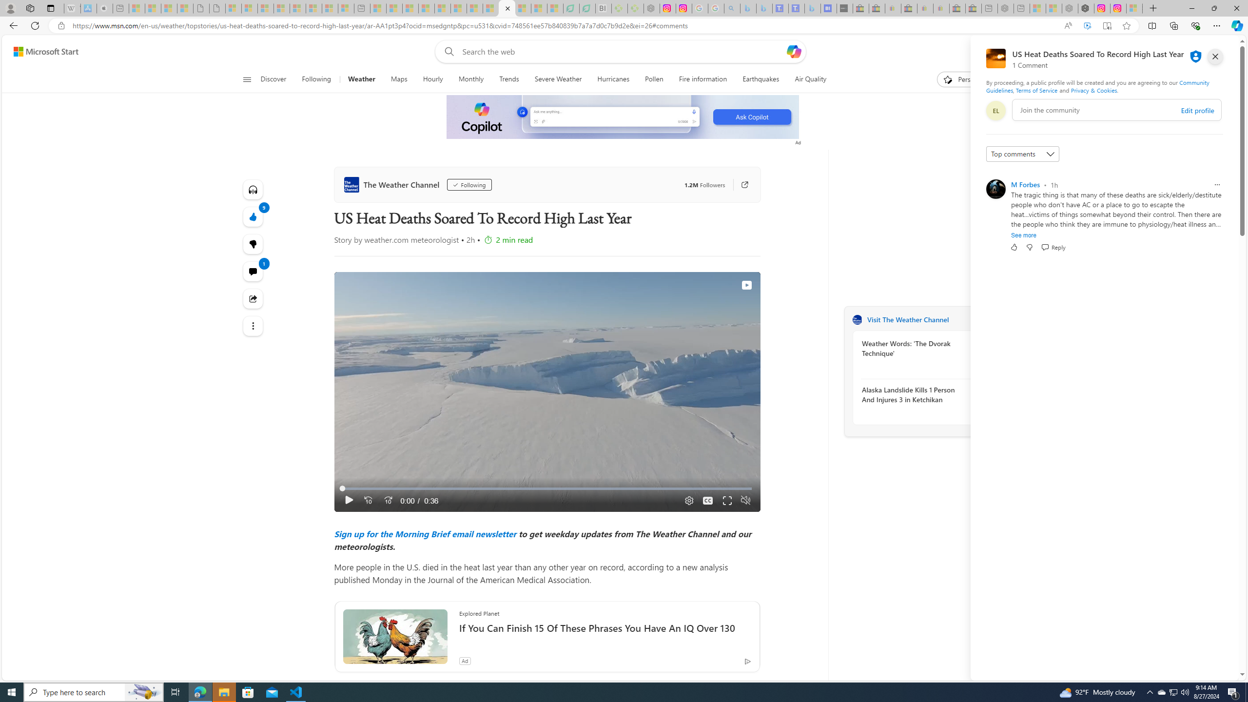 The image size is (1248, 702). I want to click on Nordace - Summer Adventures 2024, so click(1086, 8).